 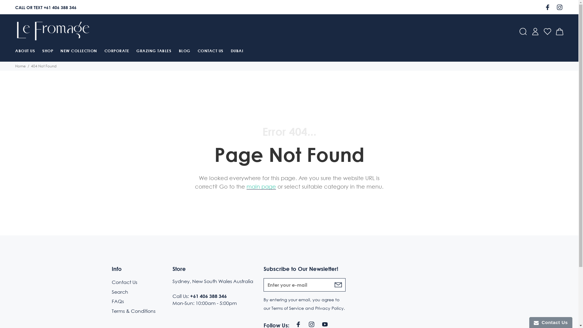 What do you see at coordinates (21, 66) in the screenshot?
I see `Home` at bounding box center [21, 66].